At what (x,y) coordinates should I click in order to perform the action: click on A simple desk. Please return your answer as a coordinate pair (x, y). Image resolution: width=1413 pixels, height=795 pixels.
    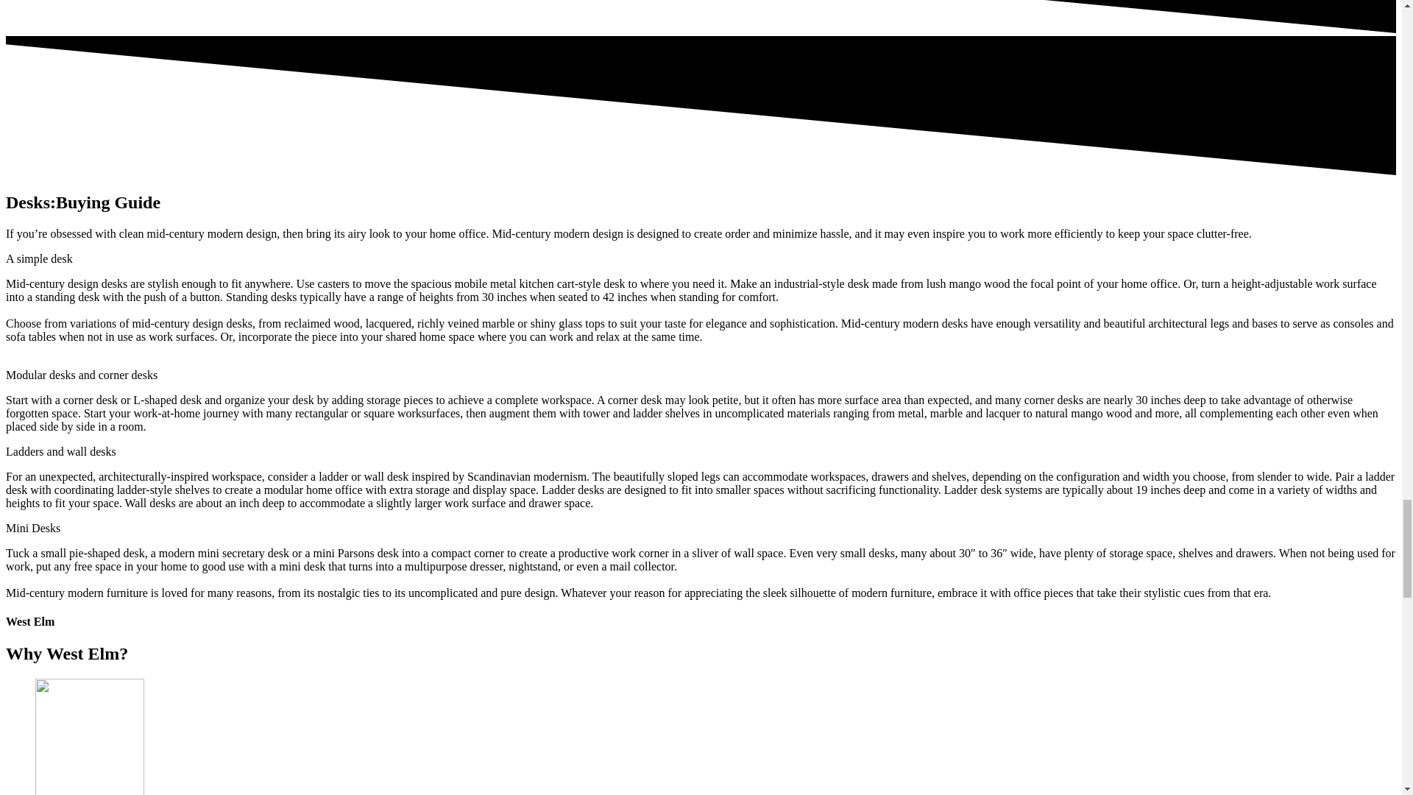
    Looking at the image, I should click on (39, 258).